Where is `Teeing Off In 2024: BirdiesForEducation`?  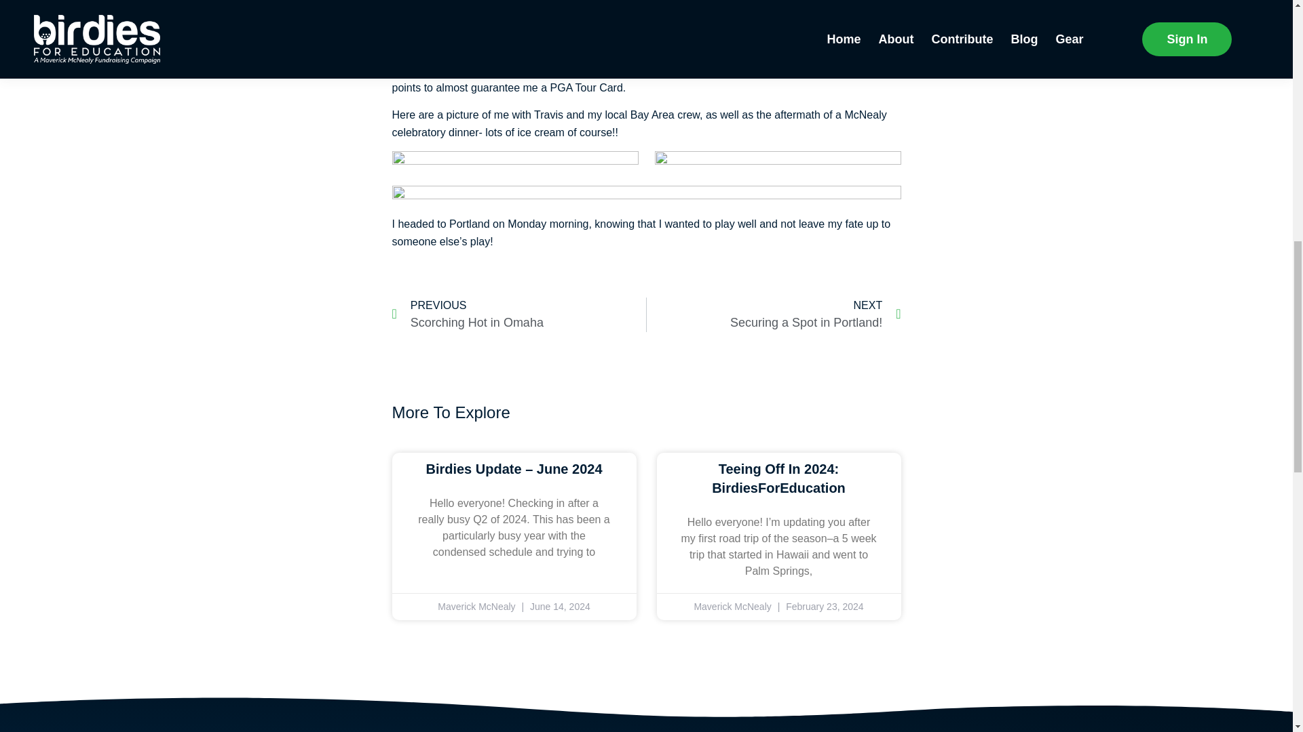 Teeing Off In 2024: BirdiesForEducation is located at coordinates (518, 314).